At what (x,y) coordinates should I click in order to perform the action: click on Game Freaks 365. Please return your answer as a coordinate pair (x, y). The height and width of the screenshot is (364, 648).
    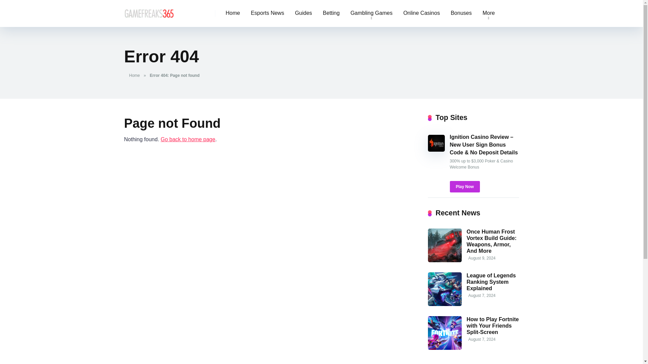
    Looking at the image, I should click on (149, 11).